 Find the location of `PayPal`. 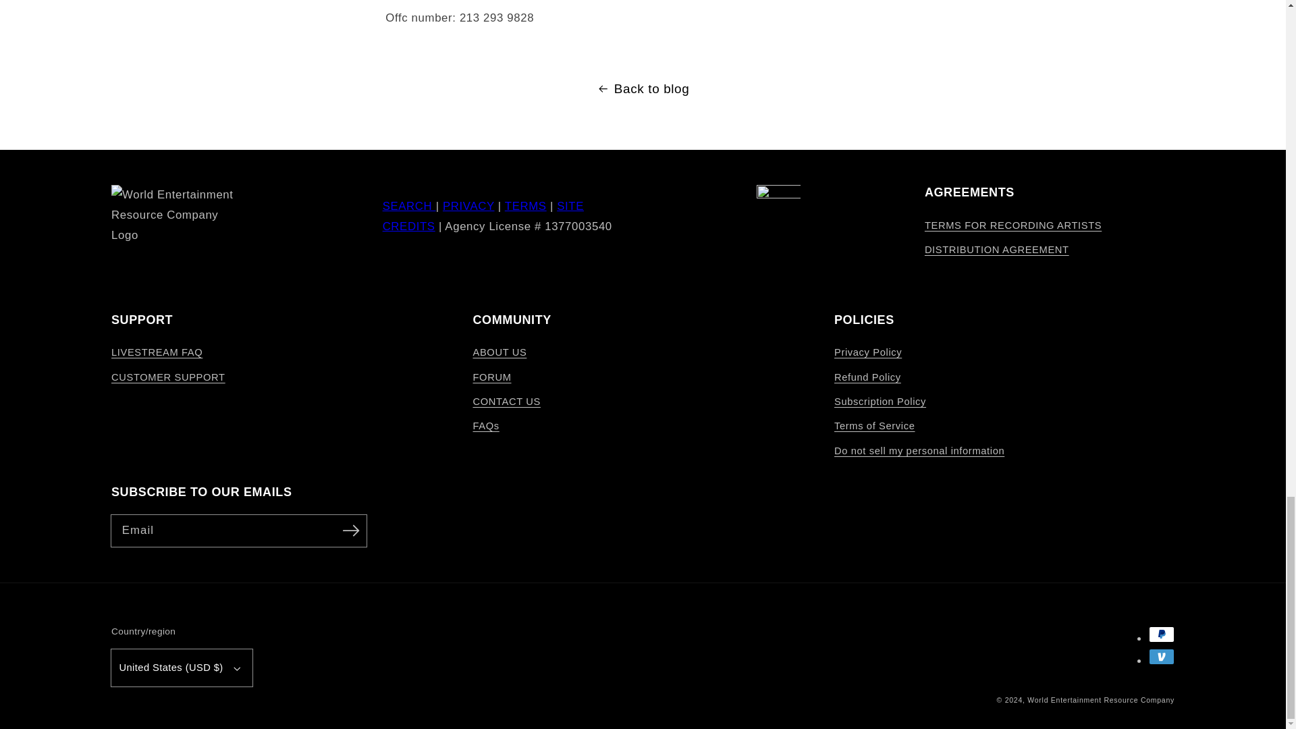

PayPal is located at coordinates (1161, 634).